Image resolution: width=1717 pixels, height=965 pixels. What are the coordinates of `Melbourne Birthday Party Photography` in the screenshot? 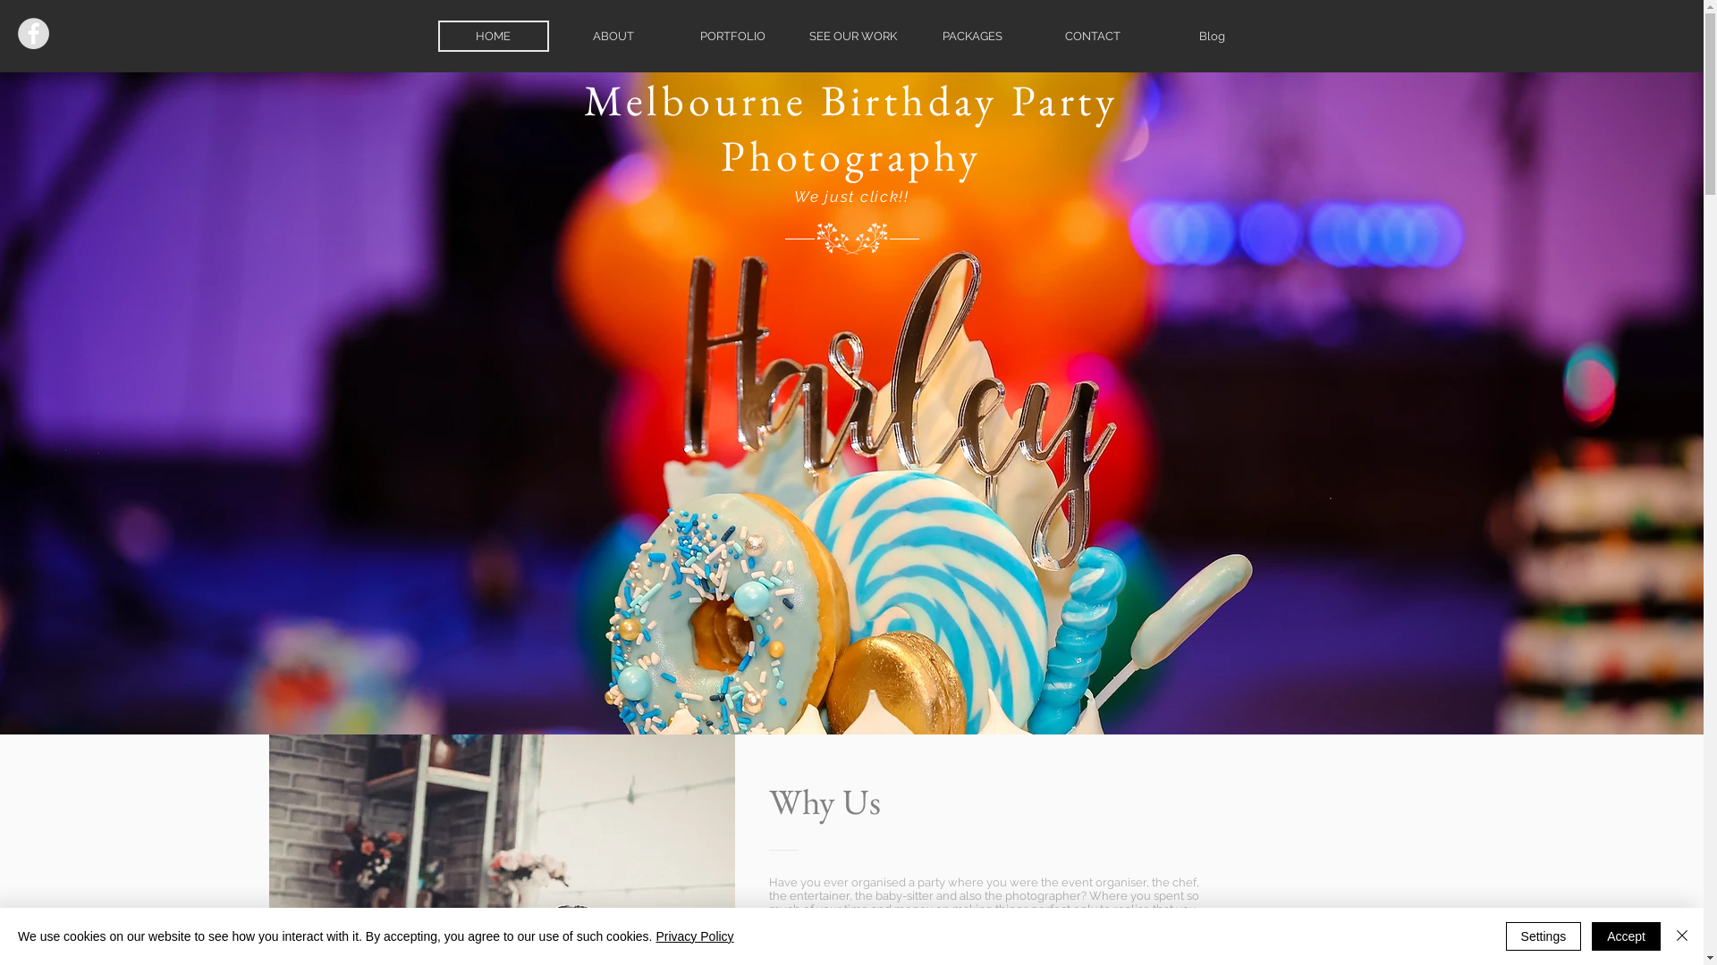 It's located at (851, 128).